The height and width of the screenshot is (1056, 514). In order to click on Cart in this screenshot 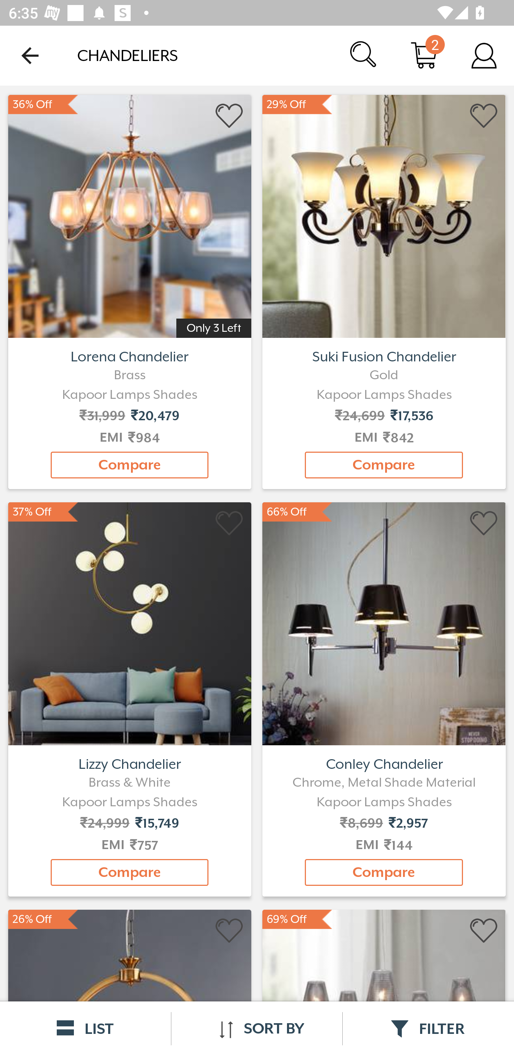, I will do `click(424, 55)`.